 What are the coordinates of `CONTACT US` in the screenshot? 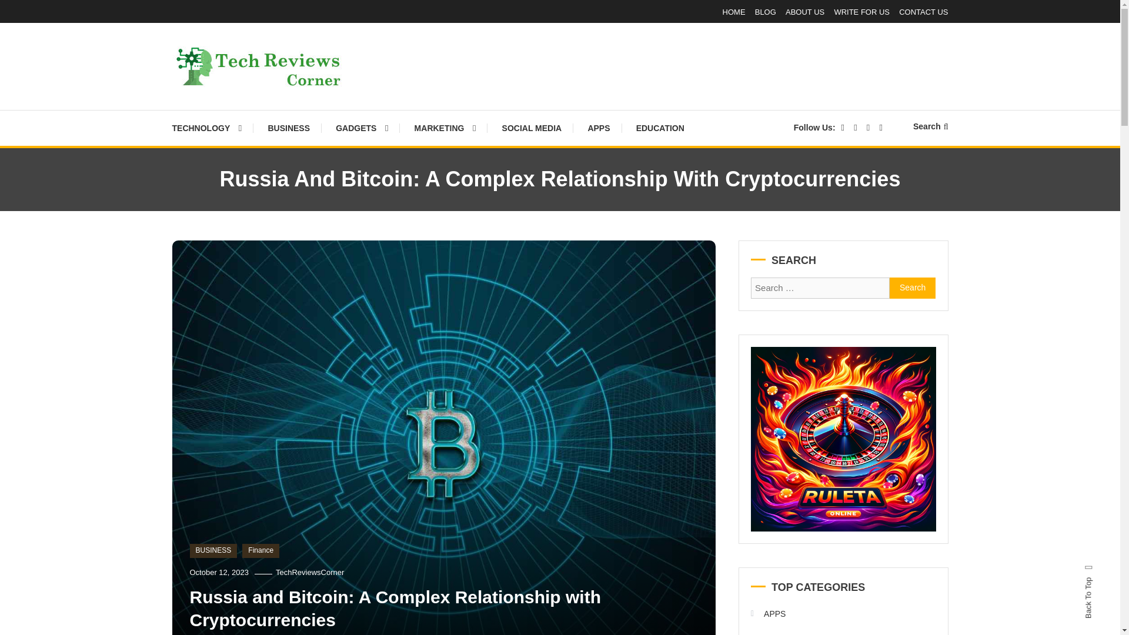 It's located at (923, 12).